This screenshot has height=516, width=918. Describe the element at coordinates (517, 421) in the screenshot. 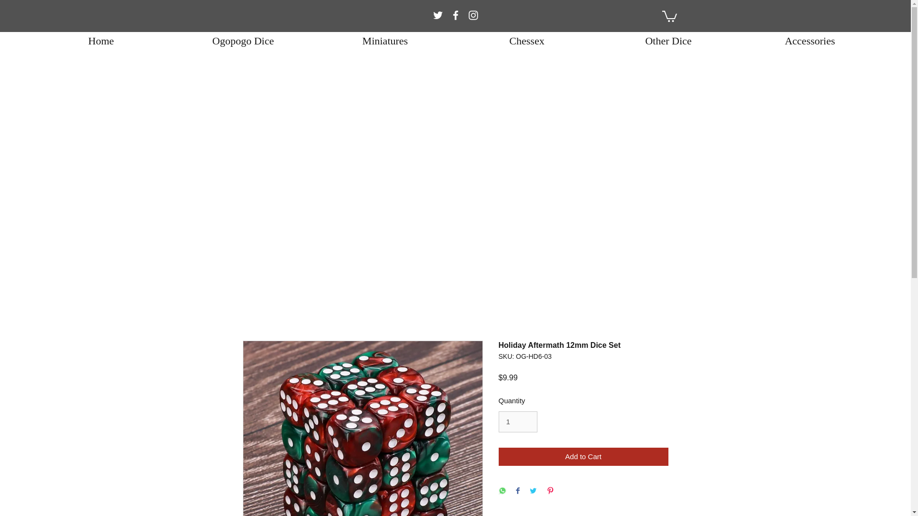

I see `1` at that location.